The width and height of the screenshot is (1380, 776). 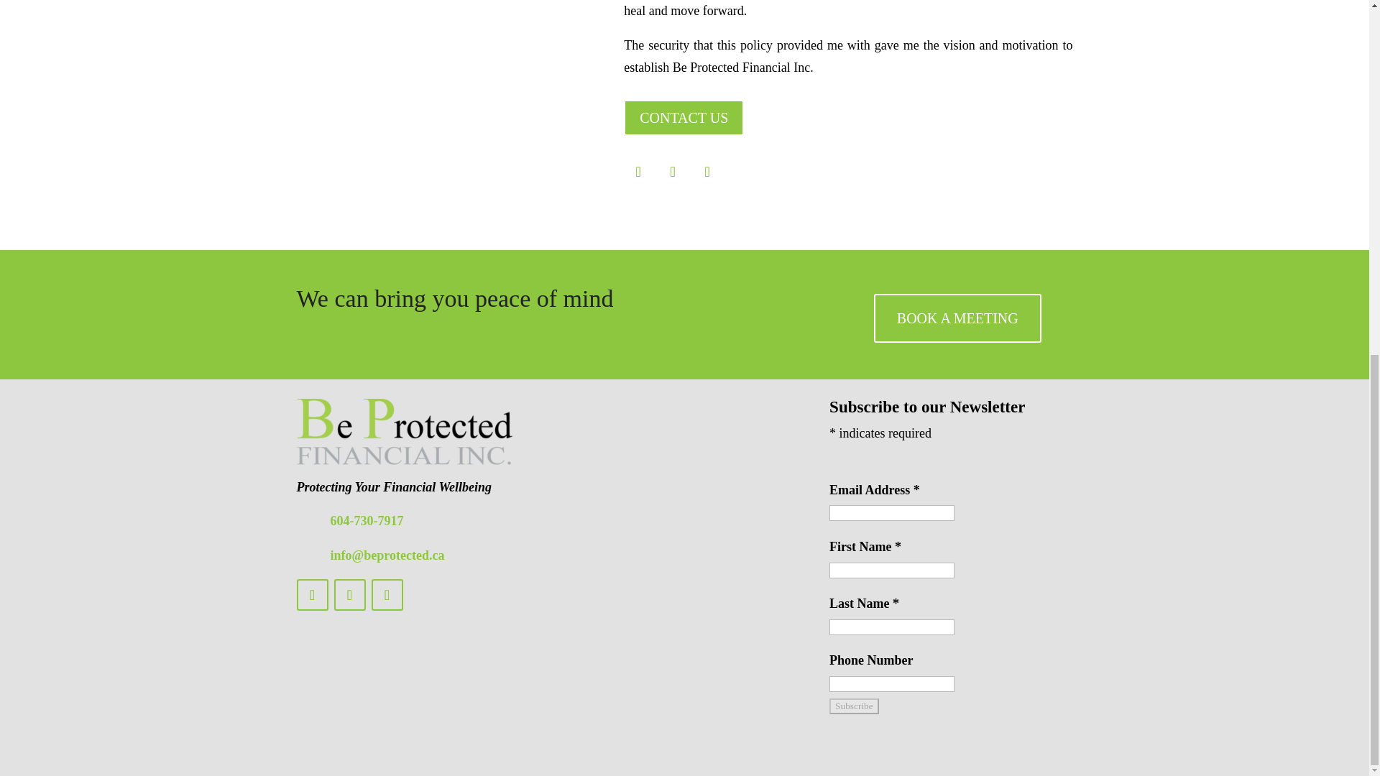 I want to click on Subscribe, so click(x=854, y=706).